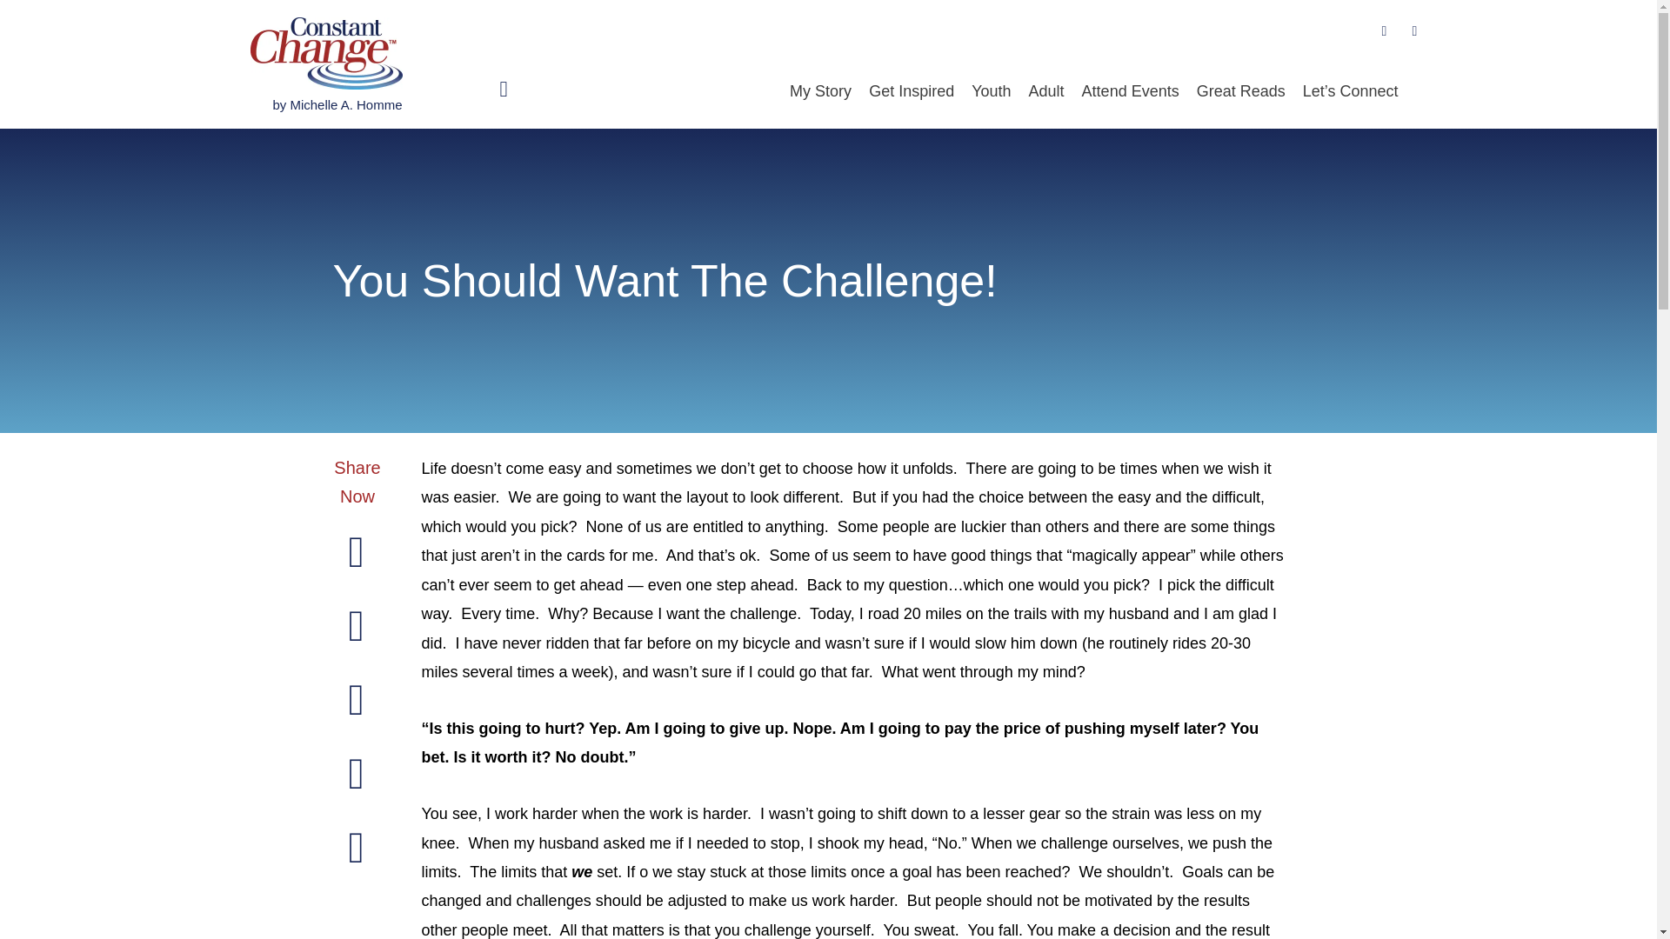  What do you see at coordinates (820, 91) in the screenshot?
I see `My Story` at bounding box center [820, 91].